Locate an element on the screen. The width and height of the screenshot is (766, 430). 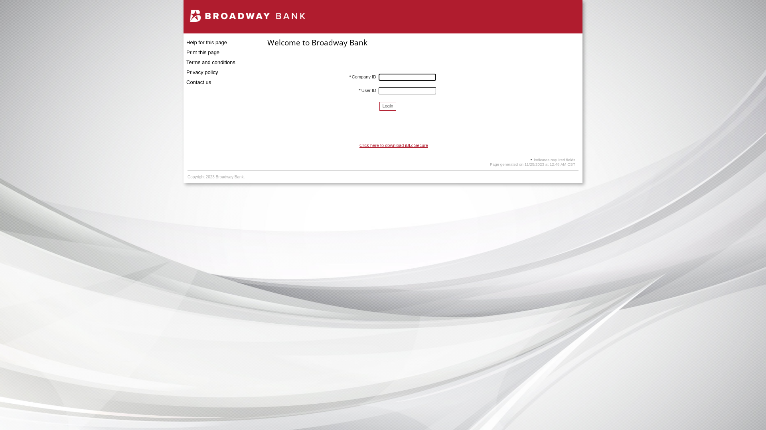
Click here to download iBIZ Secure is located at coordinates (394, 145).